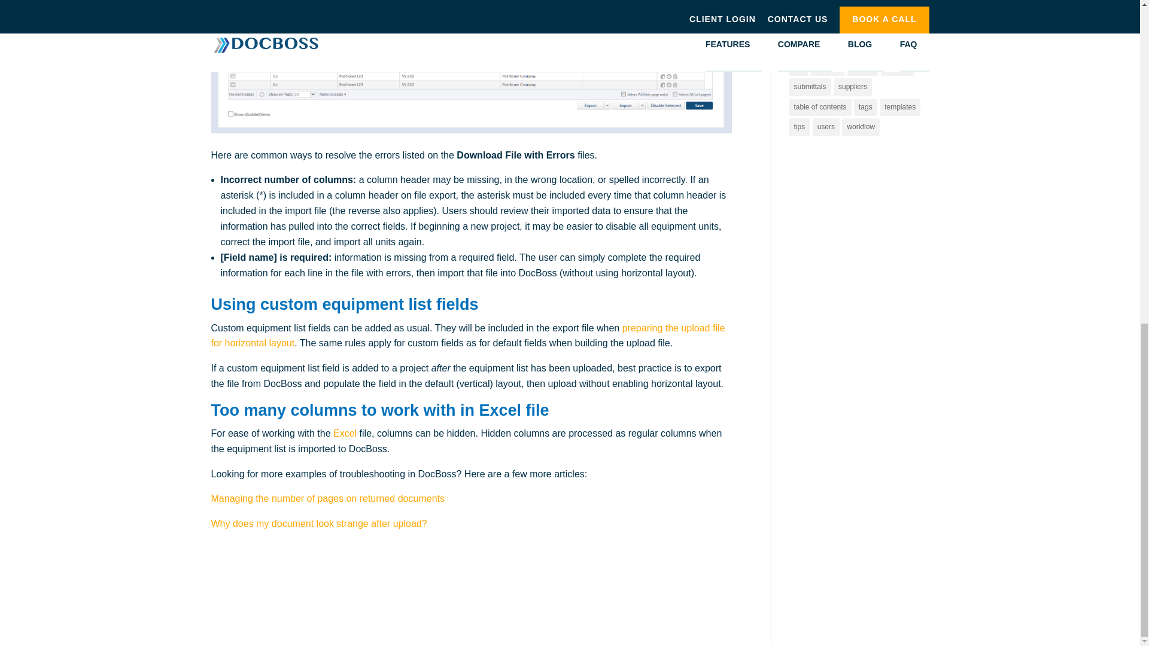 This screenshot has width=1149, height=646. I want to click on Excel, so click(345, 433).